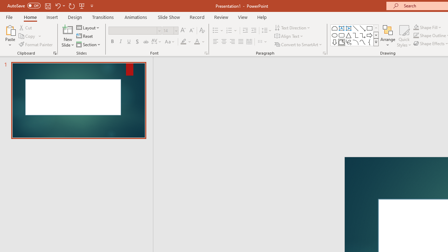  I want to click on Section, so click(89, 44).